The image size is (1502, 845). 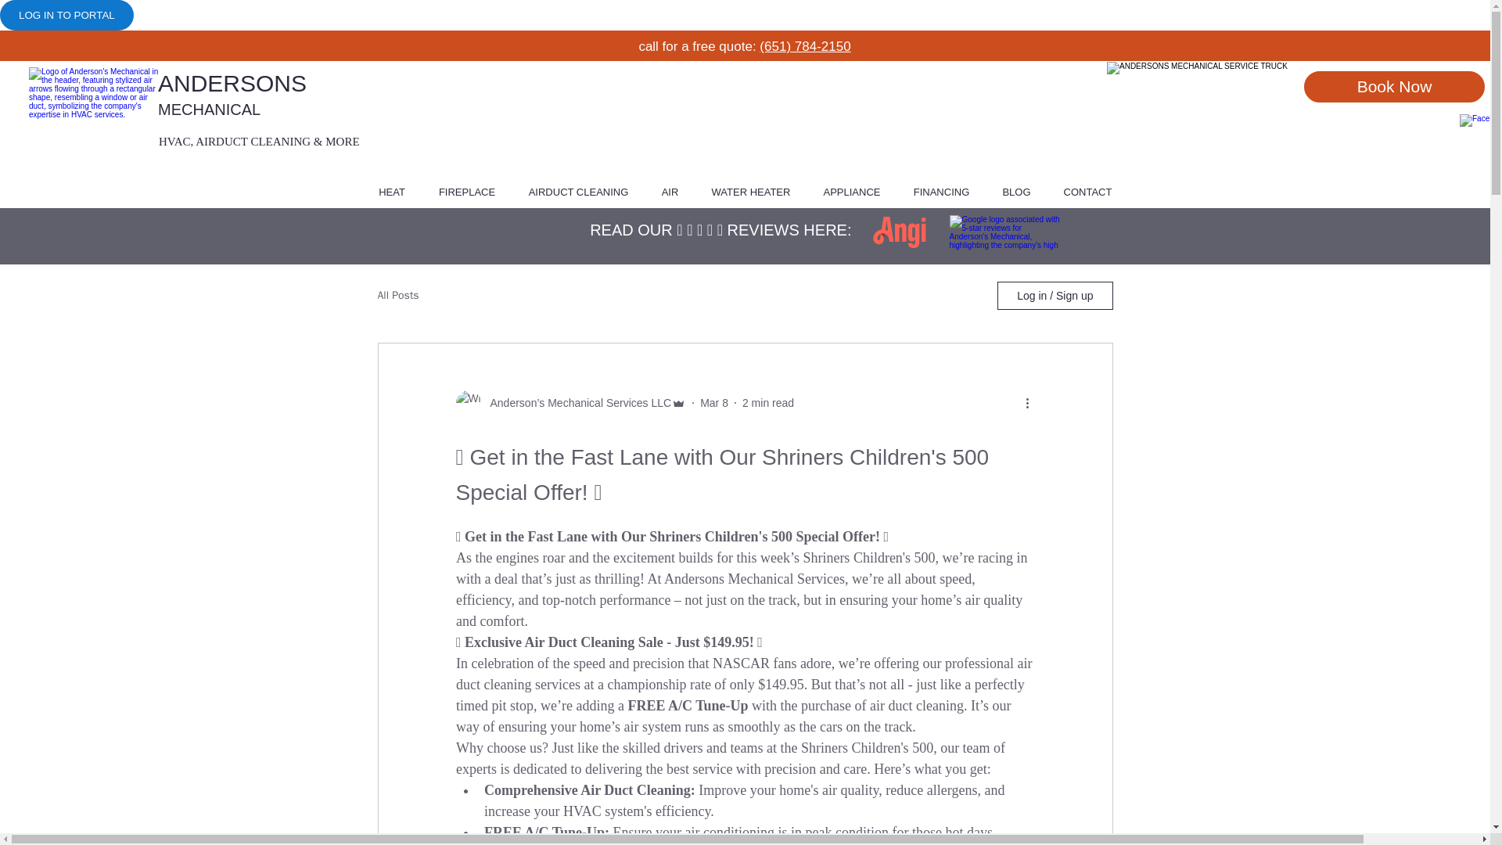 I want to click on Book Now, so click(x=1394, y=86).